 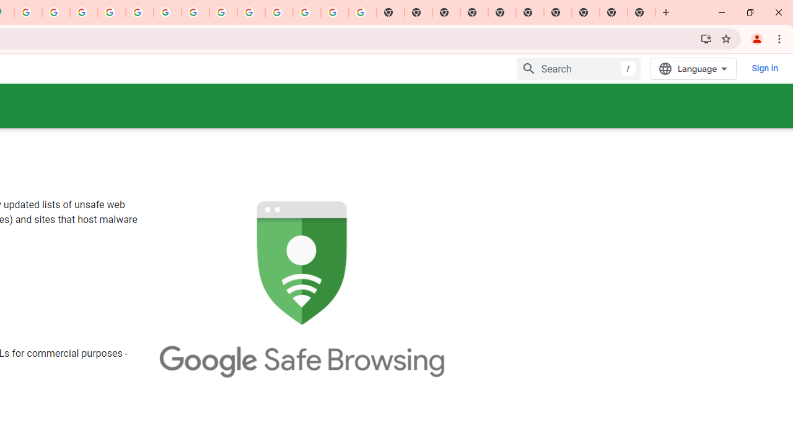 What do you see at coordinates (579, 68) in the screenshot?
I see `Search` at bounding box center [579, 68].